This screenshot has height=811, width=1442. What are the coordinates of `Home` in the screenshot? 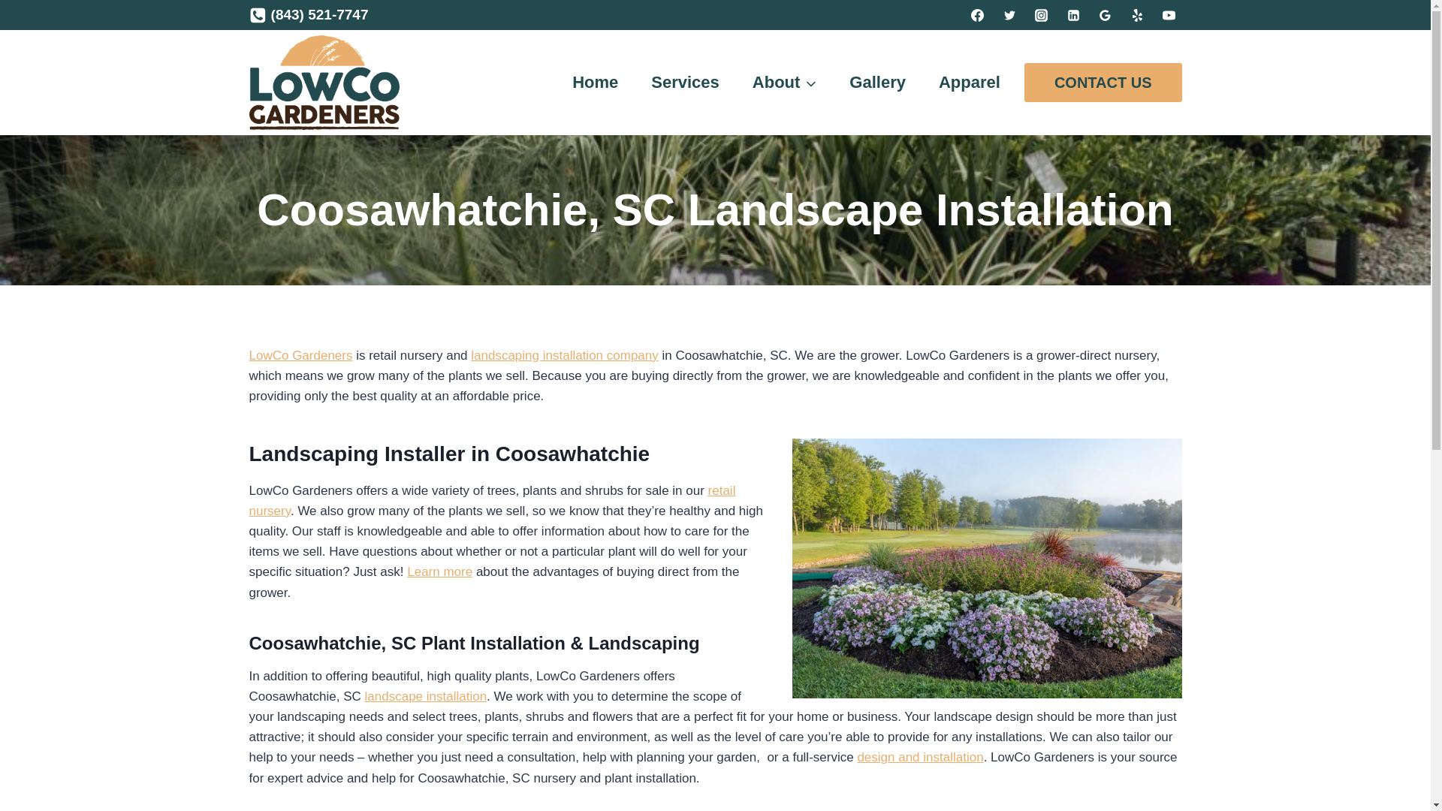 It's located at (595, 83).